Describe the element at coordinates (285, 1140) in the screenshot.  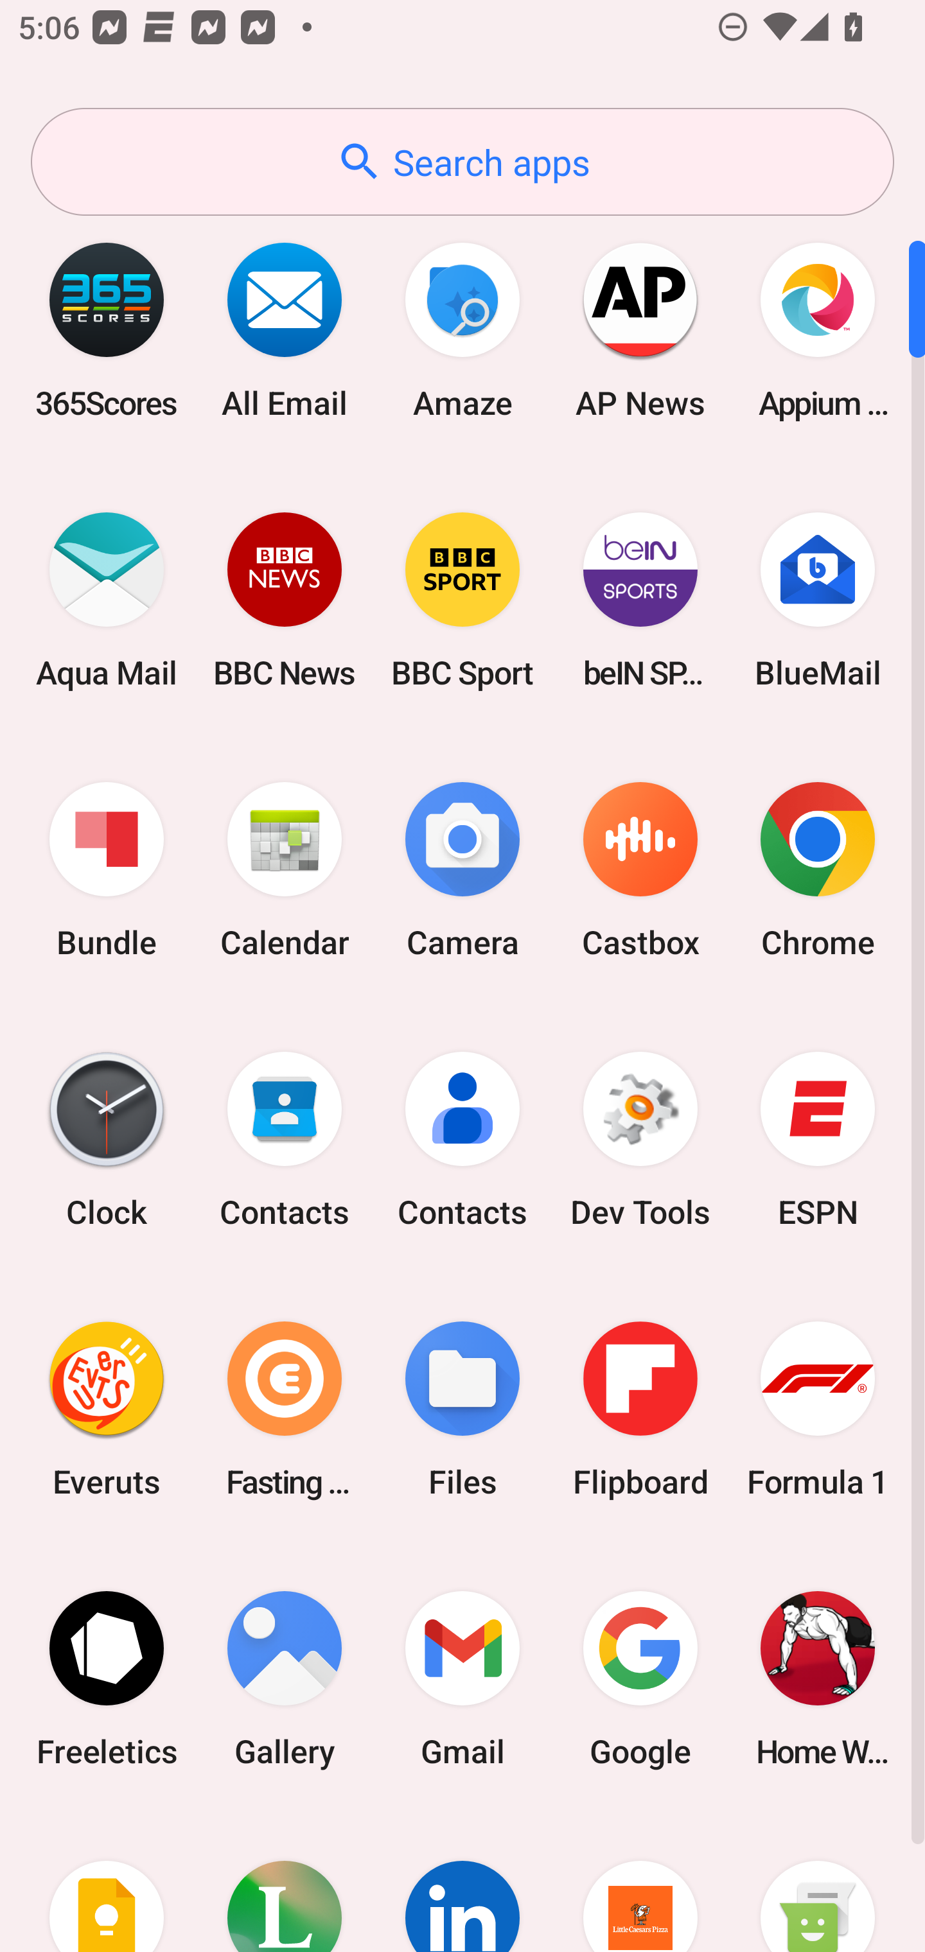
I see `Contacts` at that location.